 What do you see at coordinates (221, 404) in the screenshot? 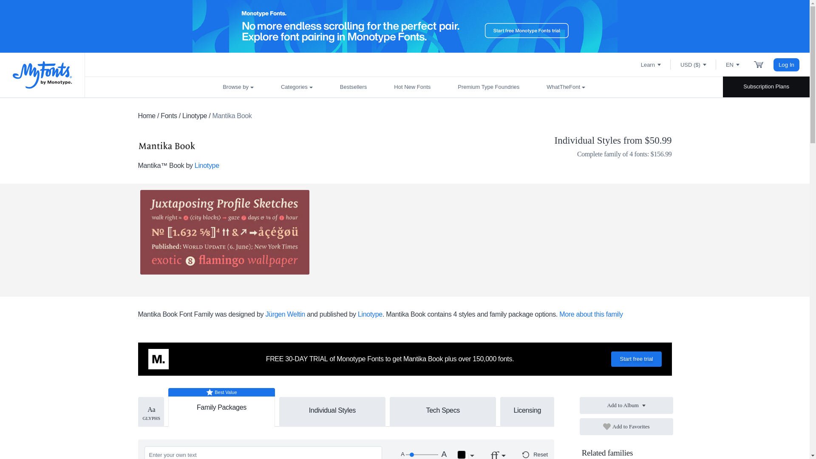
I see `Family Packages` at bounding box center [221, 404].